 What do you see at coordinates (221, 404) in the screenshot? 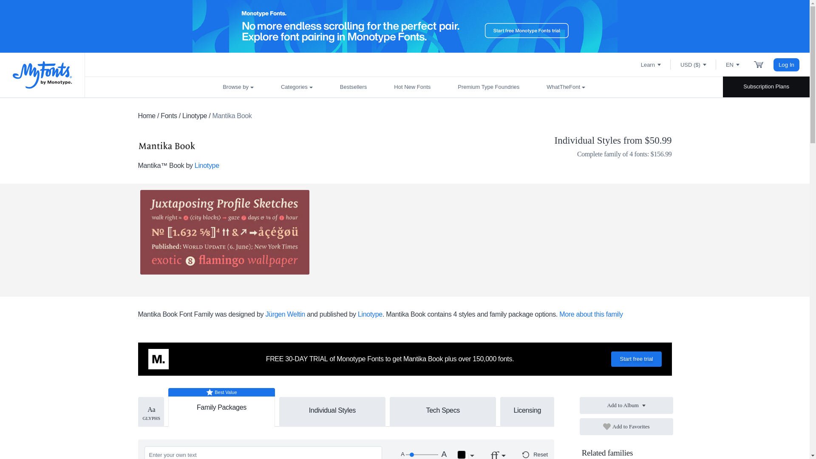
I see `Family Packages` at bounding box center [221, 404].